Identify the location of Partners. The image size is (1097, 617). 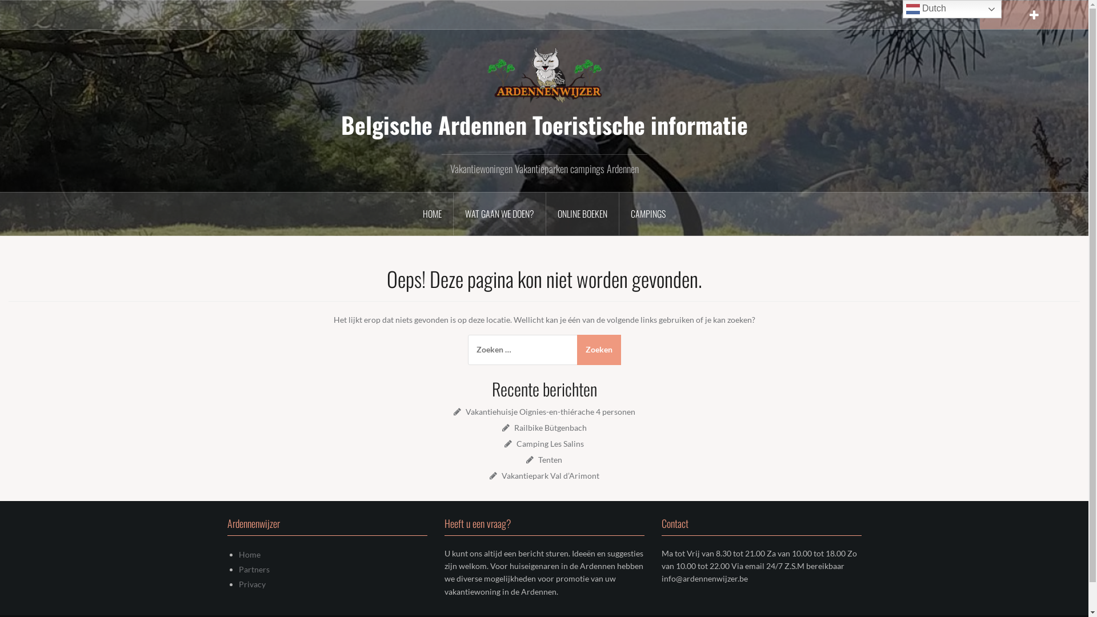
(254, 569).